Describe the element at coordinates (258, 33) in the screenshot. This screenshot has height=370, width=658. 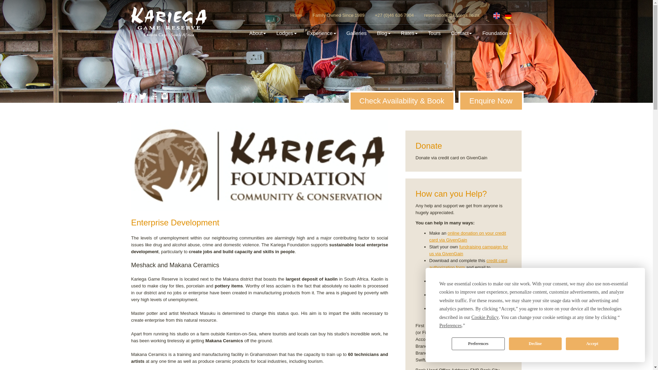
I see `About` at that location.